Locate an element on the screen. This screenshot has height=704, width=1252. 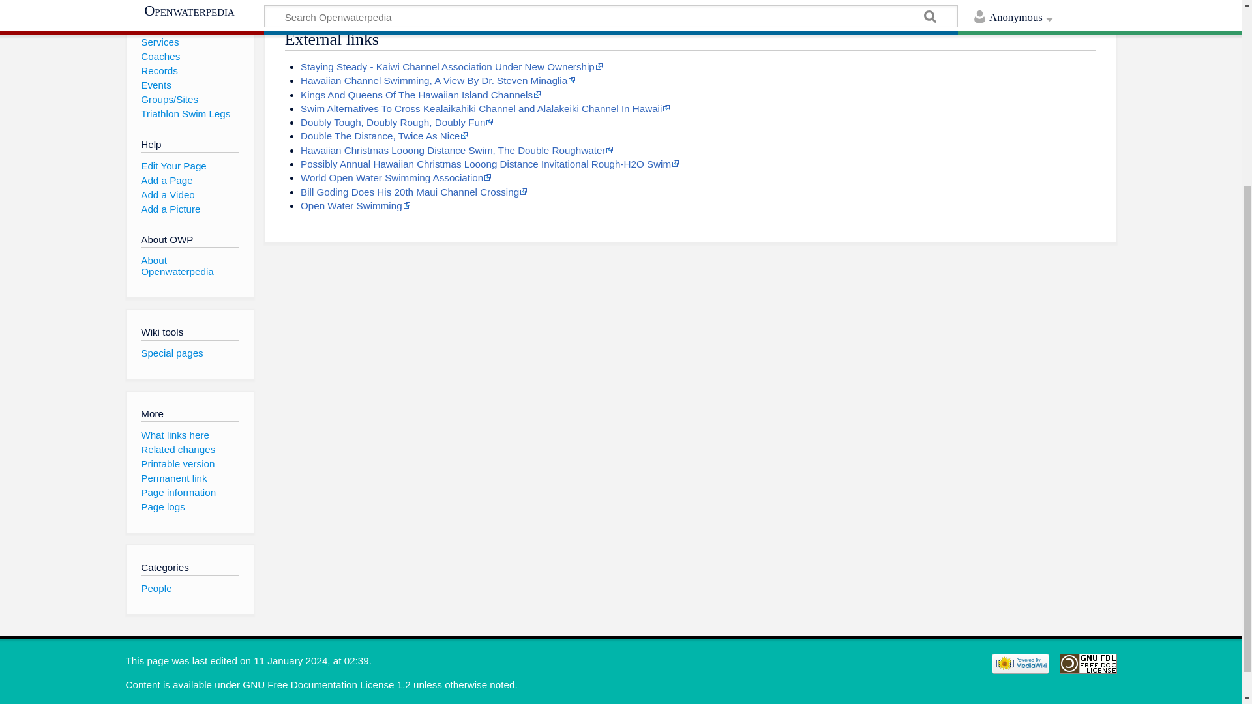
Hawaiian Channel Swimming, A View By Dr. Steven Minaglia is located at coordinates (438, 80).